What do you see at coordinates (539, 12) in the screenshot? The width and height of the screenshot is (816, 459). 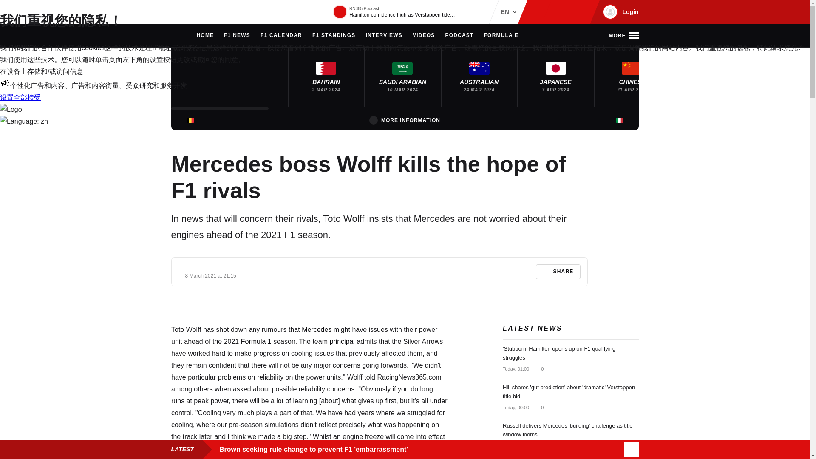 I see `RacingNews365 on Instagram` at bounding box center [539, 12].